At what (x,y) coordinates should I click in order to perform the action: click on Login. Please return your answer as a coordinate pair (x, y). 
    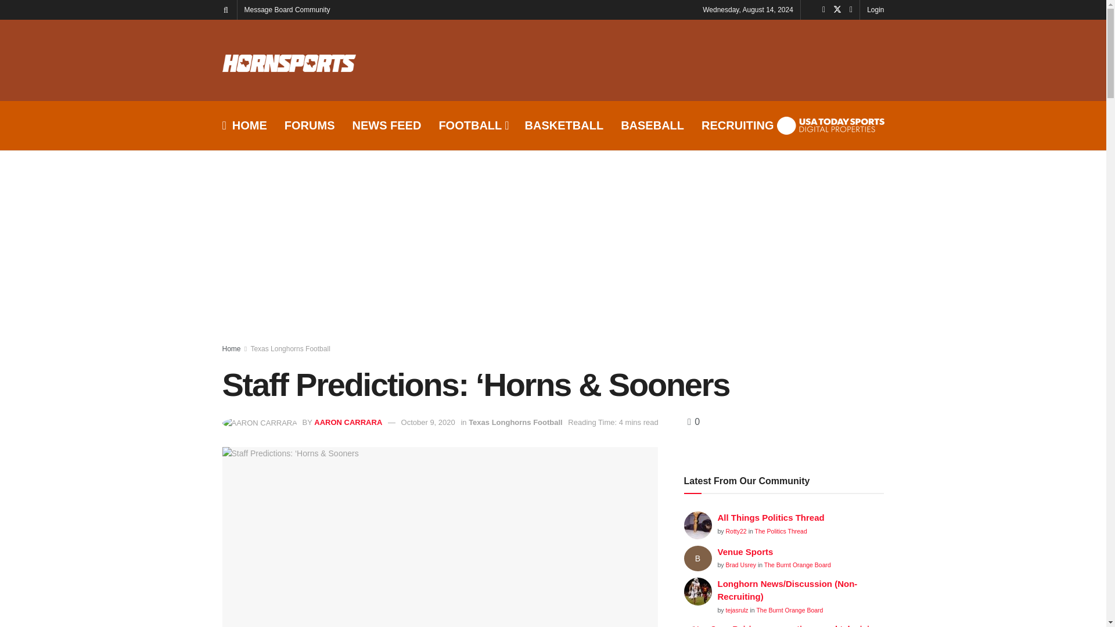
    Looking at the image, I should click on (876, 9).